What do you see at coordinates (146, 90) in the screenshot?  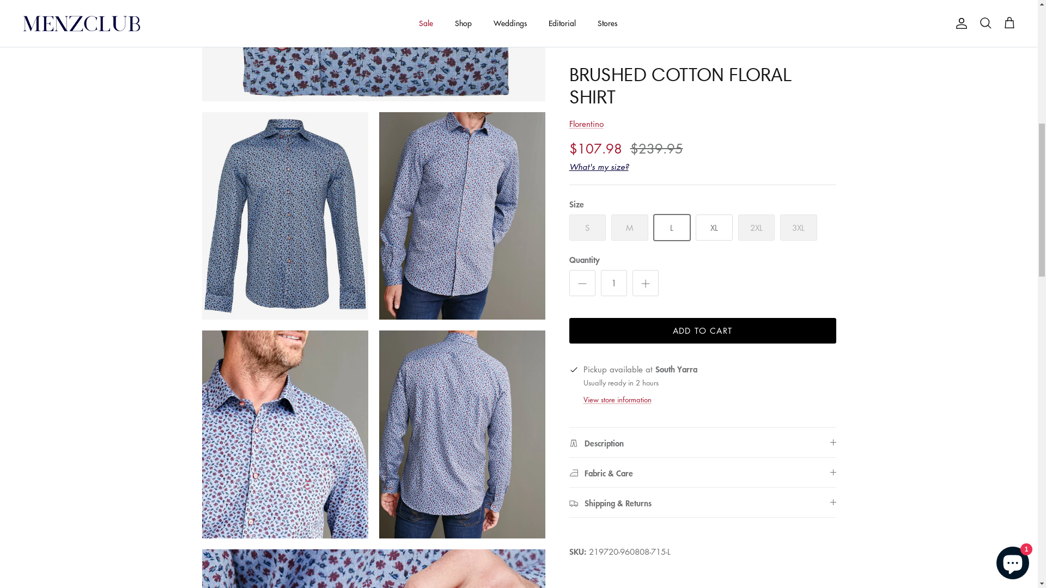 I see `Home` at bounding box center [146, 90].